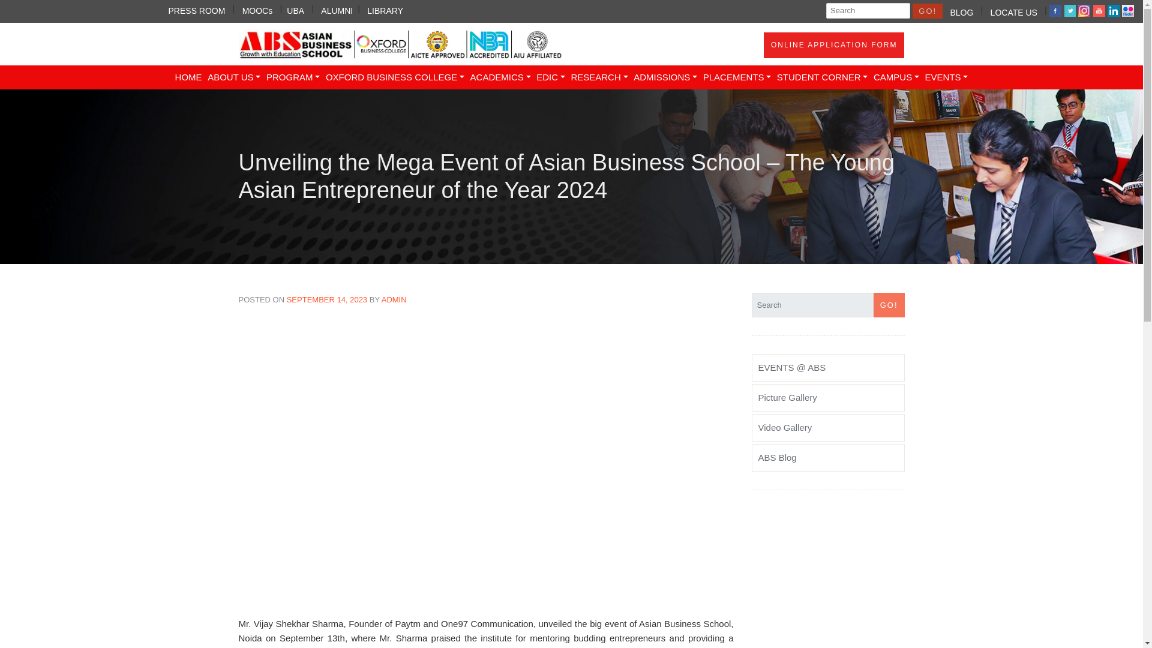  I want to click on ABOUT US, so click(234, 77).